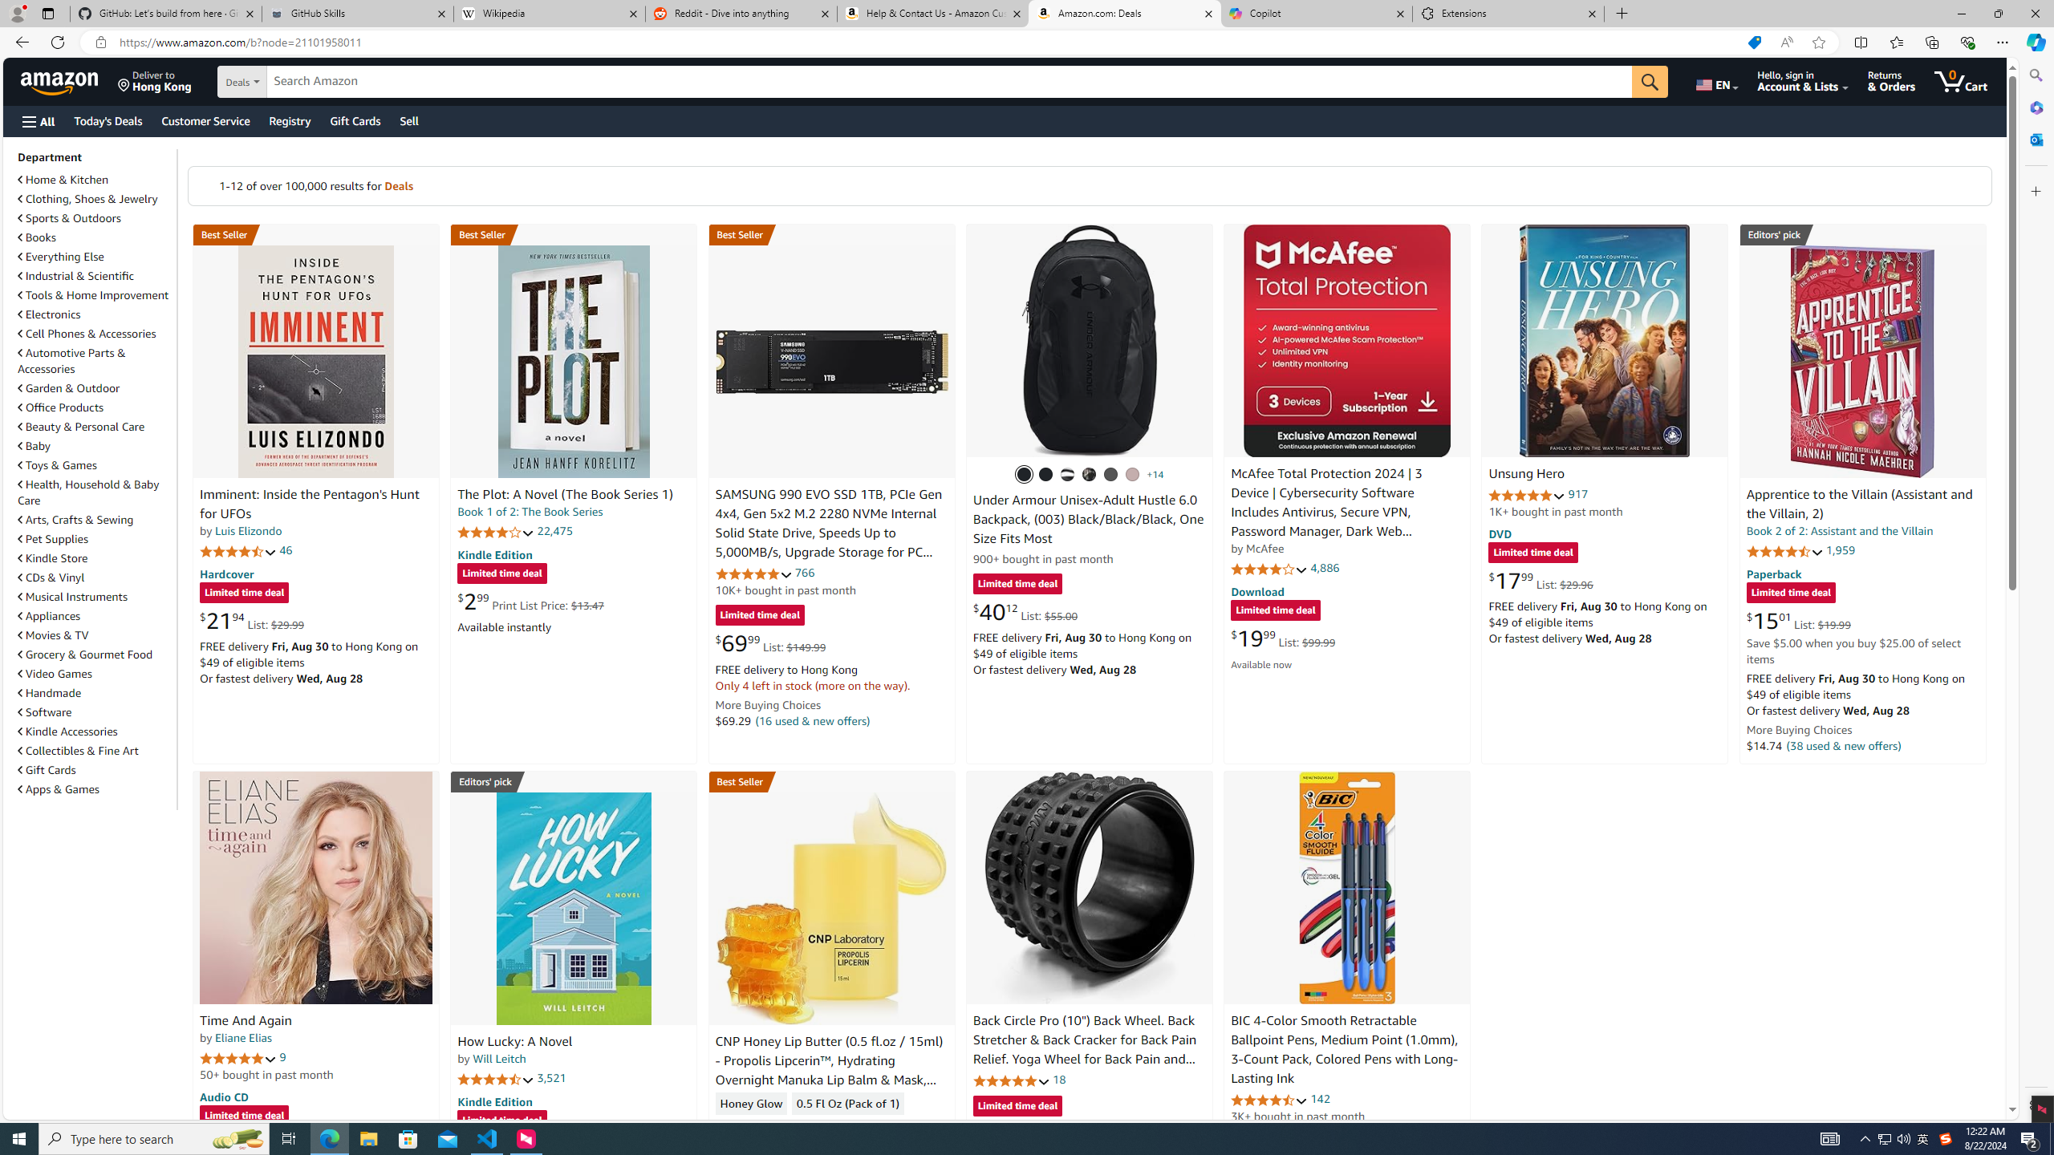 This screenshot has width=2054, height=1155. I want to click on Amazon, so click(61, 81).